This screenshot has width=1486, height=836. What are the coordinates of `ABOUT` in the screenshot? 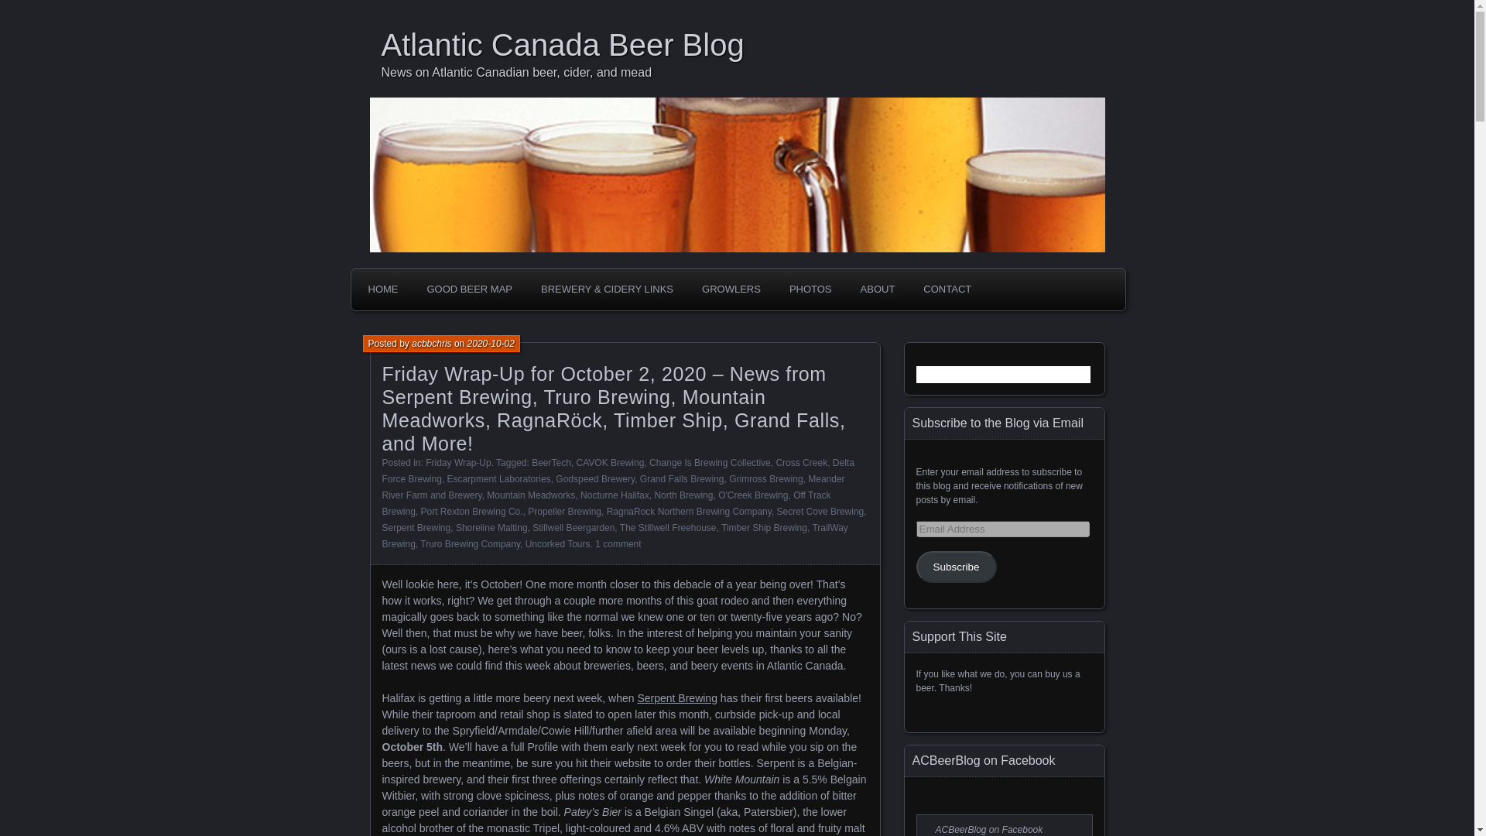 It's located at (878, 290).